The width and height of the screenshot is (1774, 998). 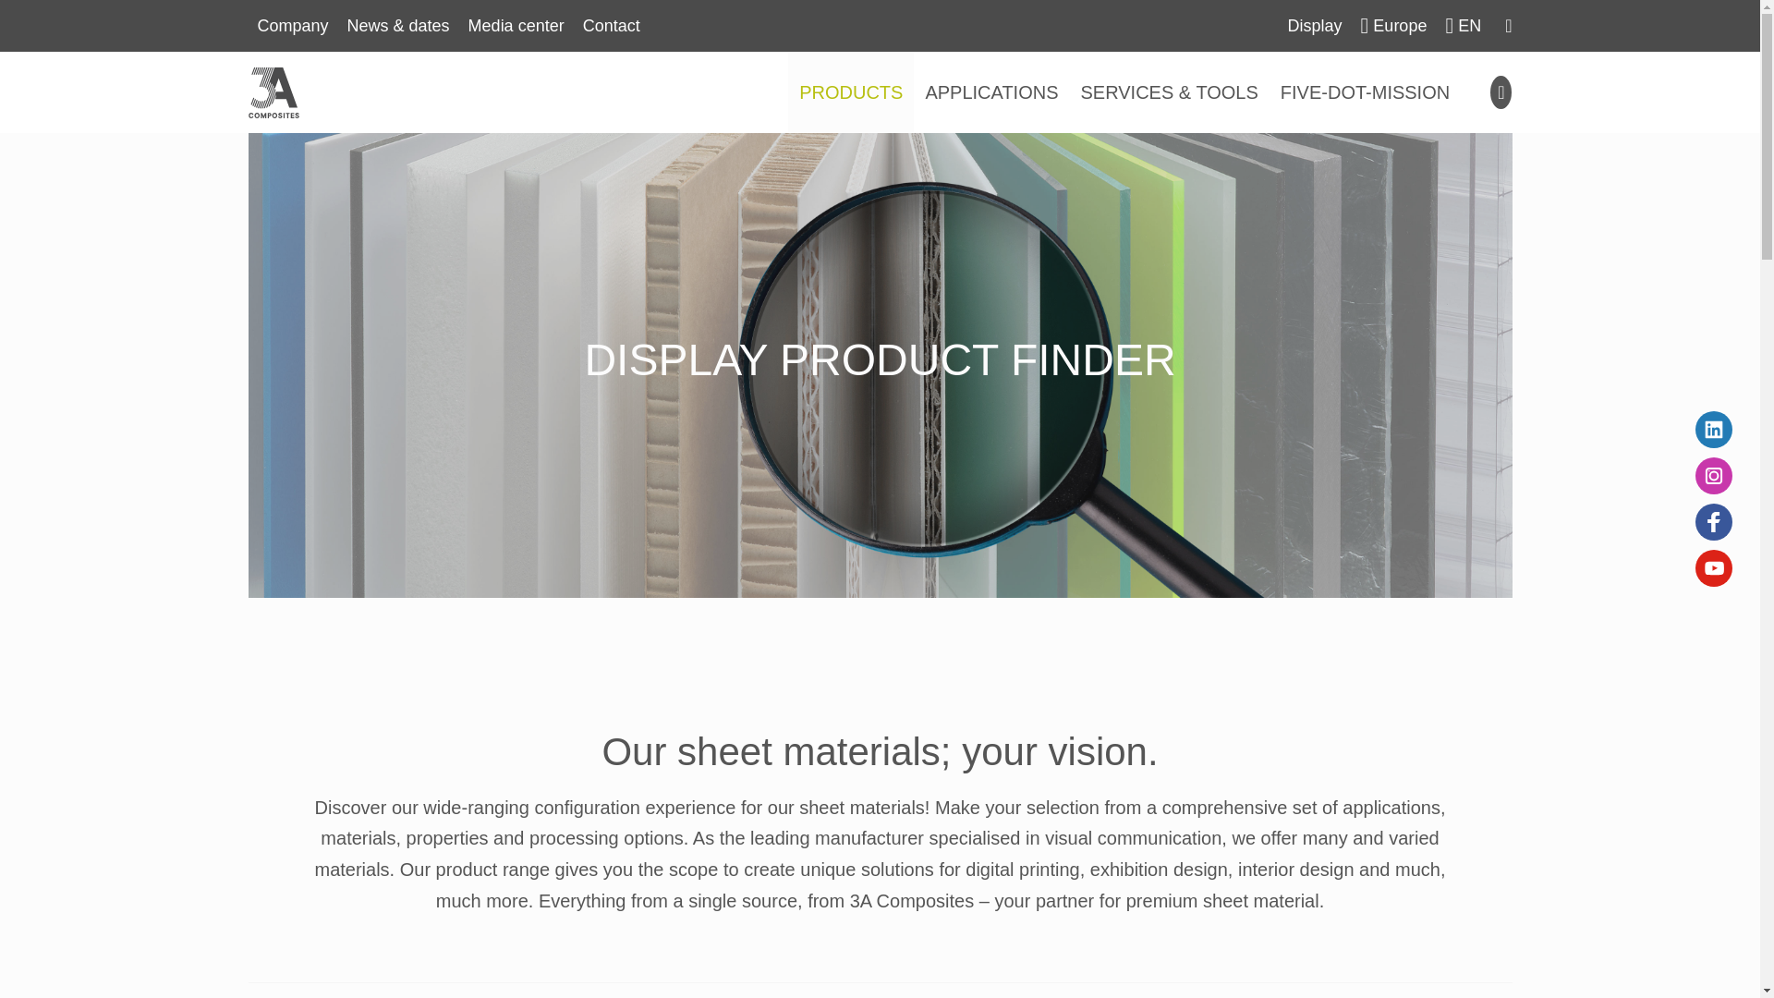 I want to click on Company, so click(x=292, y=26).